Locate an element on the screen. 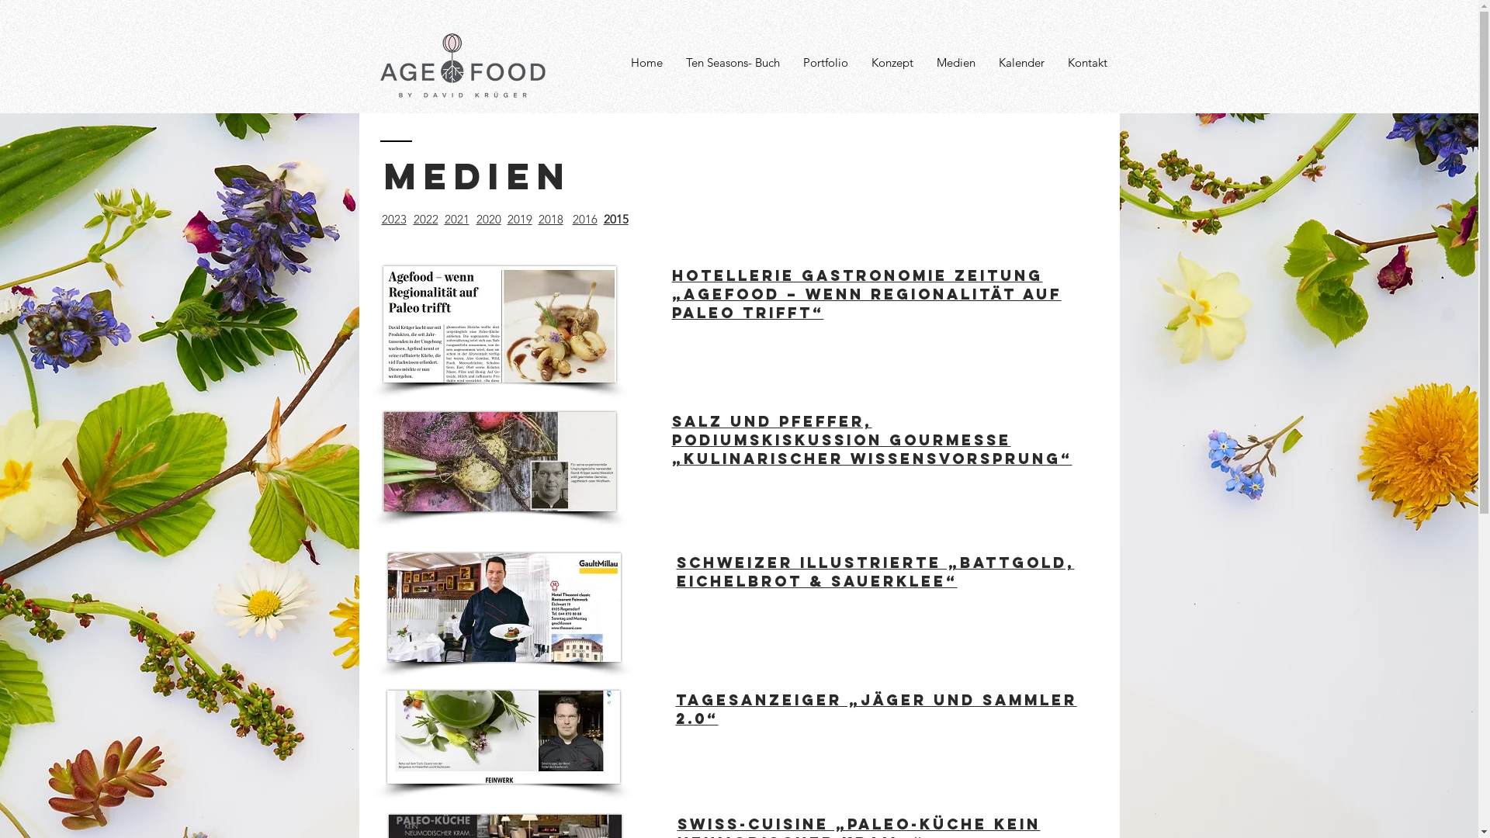 The height and width of the screenshot is (838, 1490). 2018 is located at coordinates (551, 219).